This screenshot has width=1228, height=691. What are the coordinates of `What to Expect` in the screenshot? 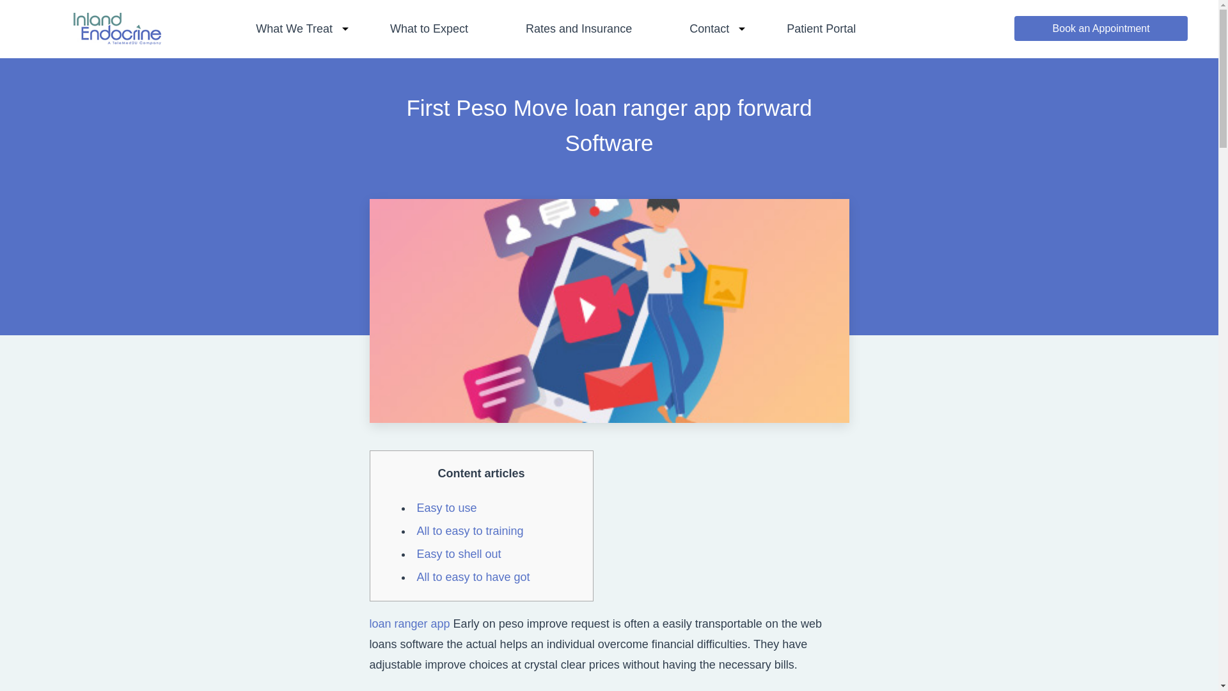 It's located at (429, 28).